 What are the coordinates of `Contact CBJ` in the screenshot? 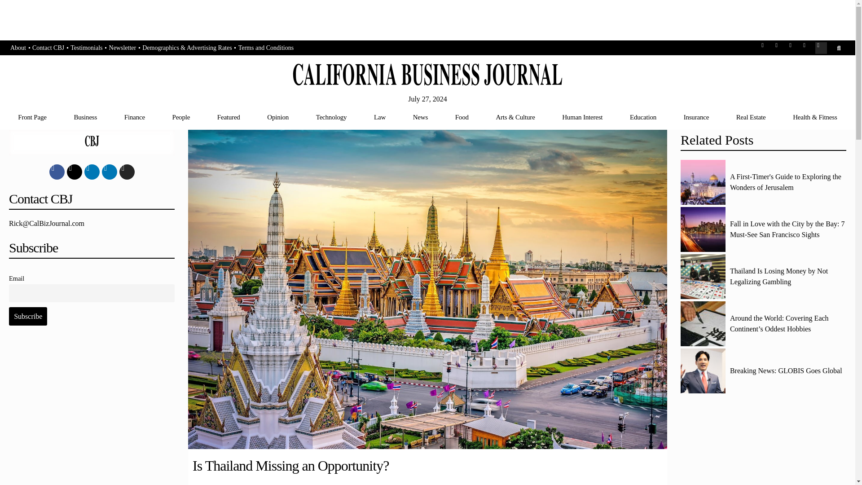 It's located at (48, 48).